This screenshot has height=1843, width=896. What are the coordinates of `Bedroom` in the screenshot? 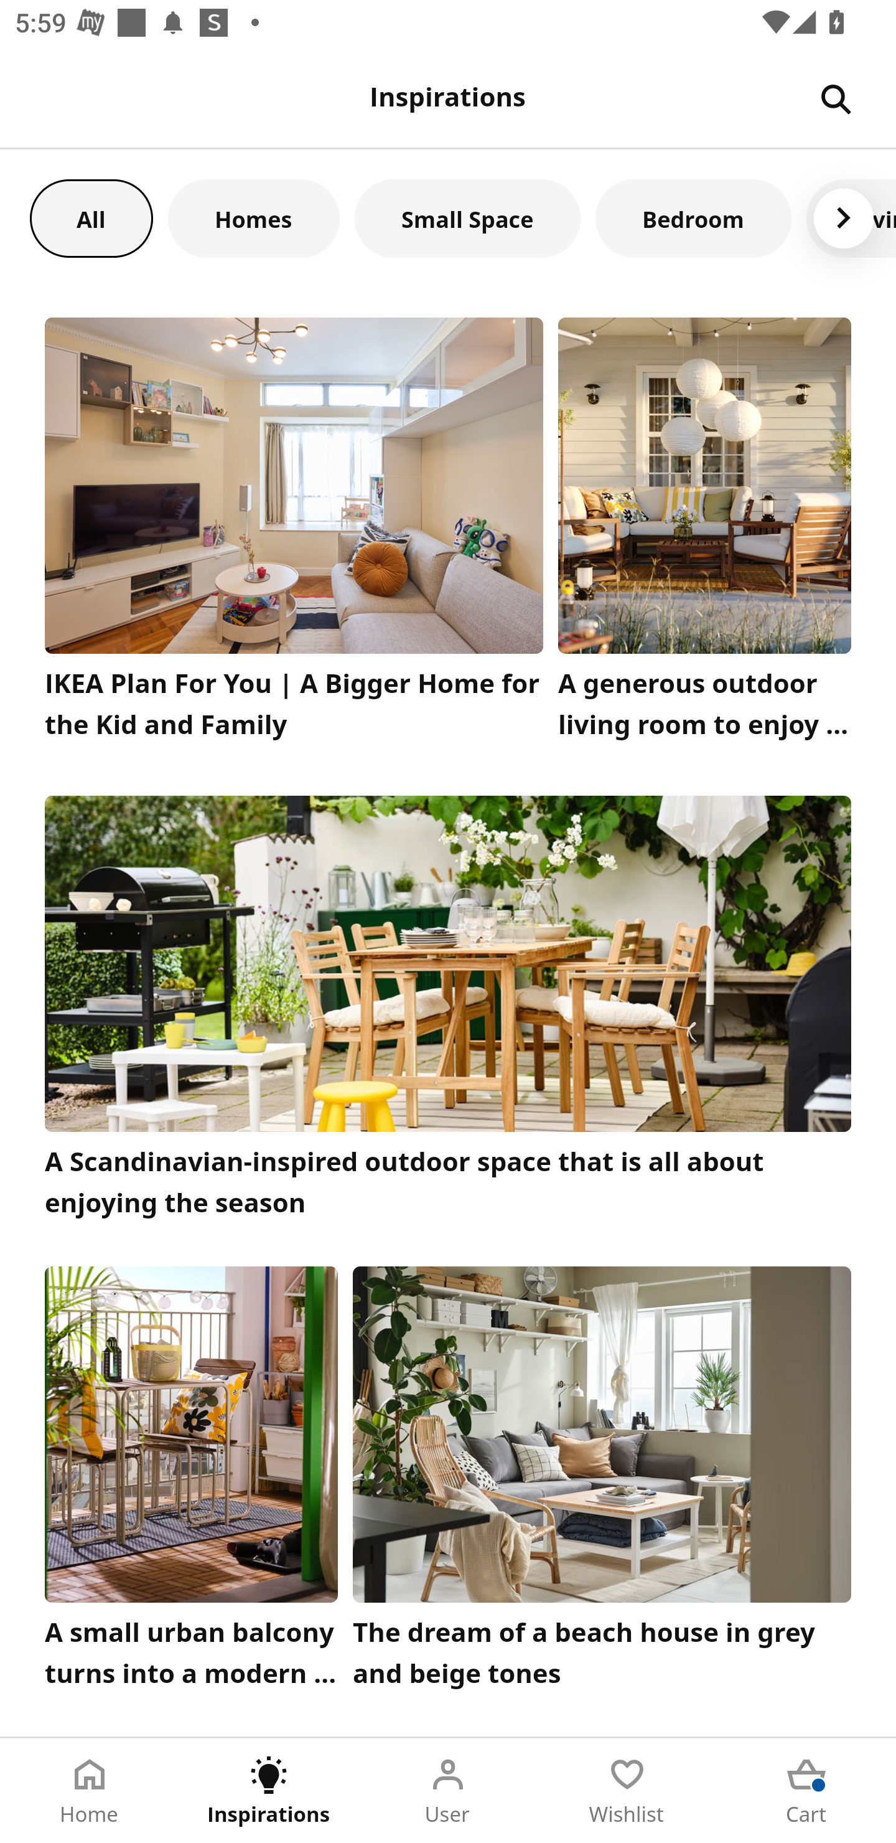 It's located at (693, 218).